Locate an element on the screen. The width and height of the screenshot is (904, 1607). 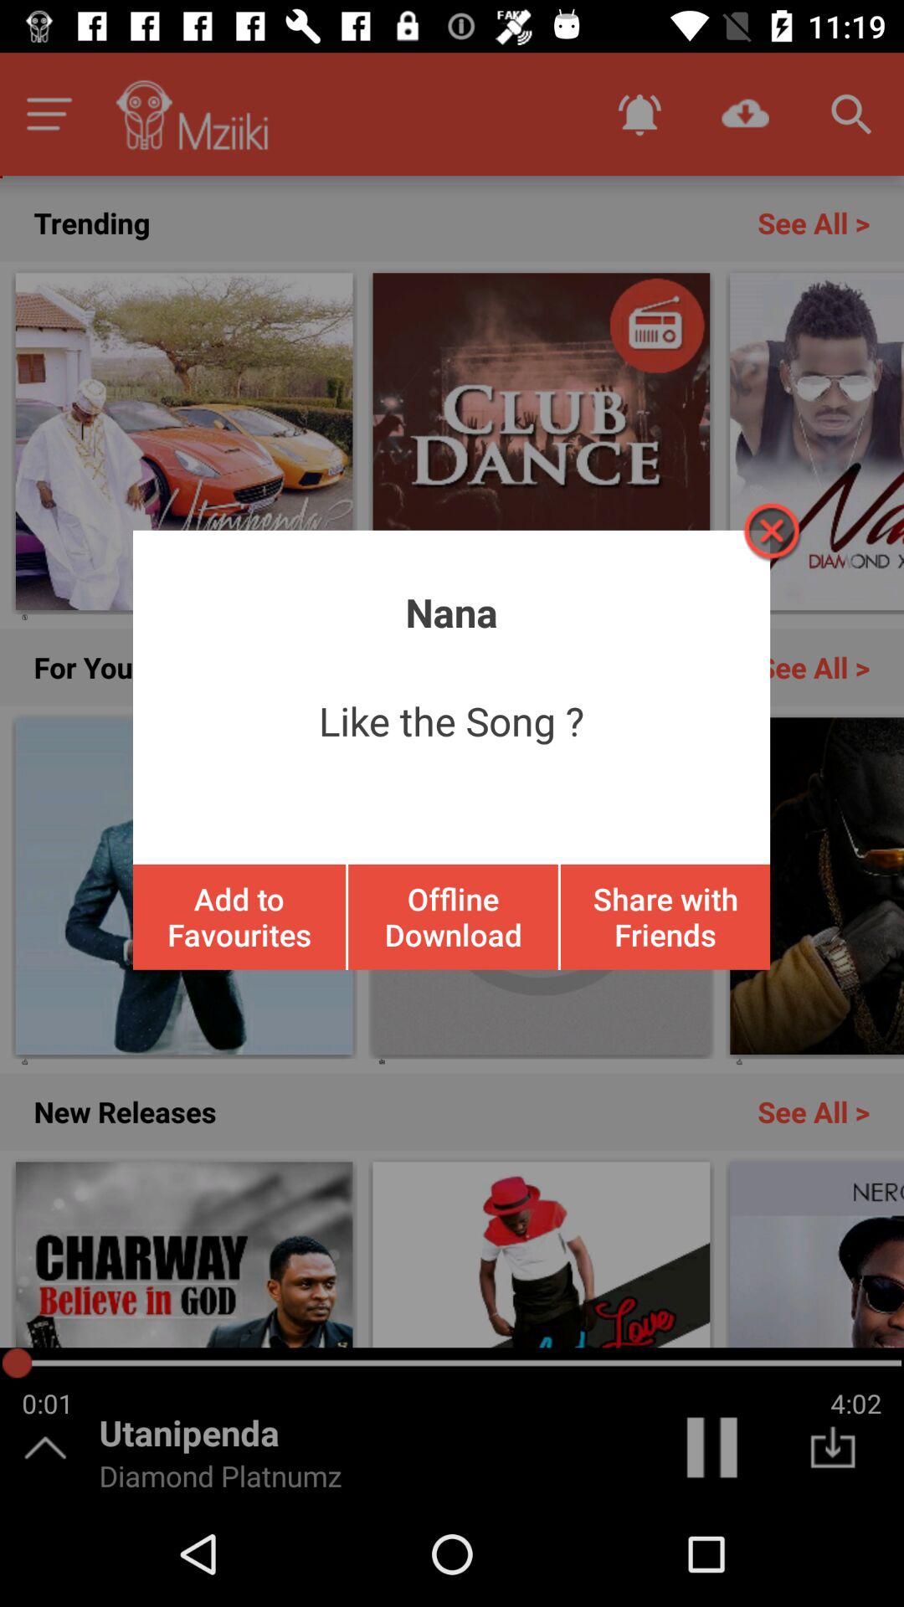
turn off offline download is located at coordinates (453, 916).